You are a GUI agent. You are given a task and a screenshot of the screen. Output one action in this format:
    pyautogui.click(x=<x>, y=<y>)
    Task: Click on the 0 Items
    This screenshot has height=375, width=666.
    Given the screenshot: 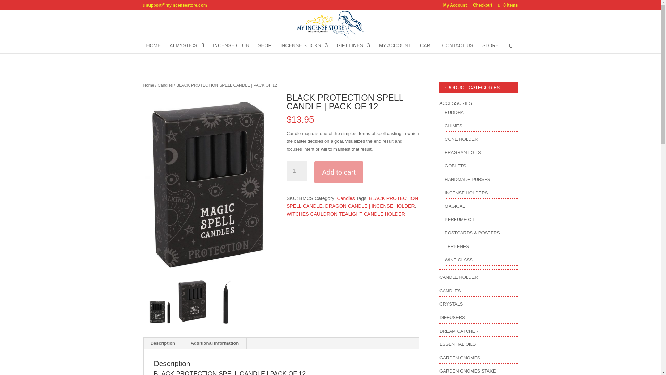 What is the action you would take?
    pyautogui.click(x=507, y=5)
    